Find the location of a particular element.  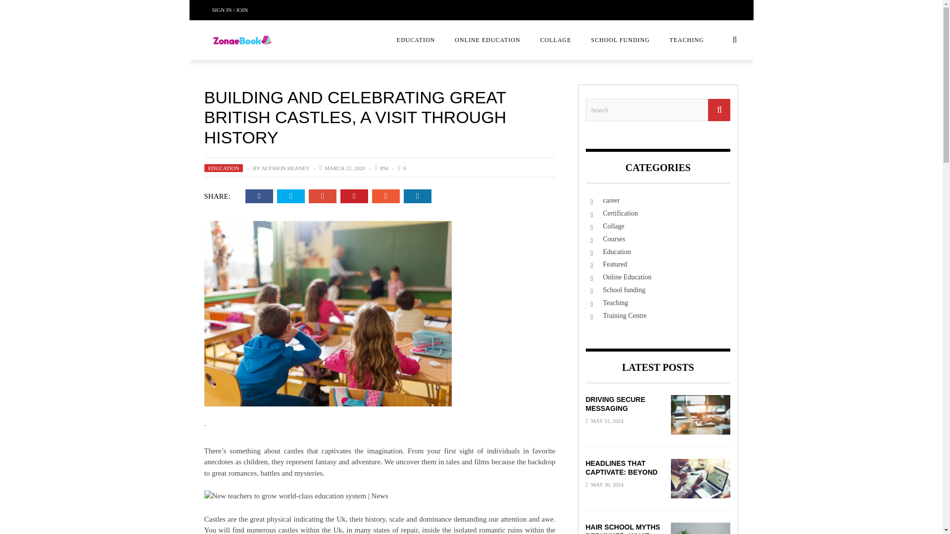

EDUCATION is located at coordinates (416, 40).